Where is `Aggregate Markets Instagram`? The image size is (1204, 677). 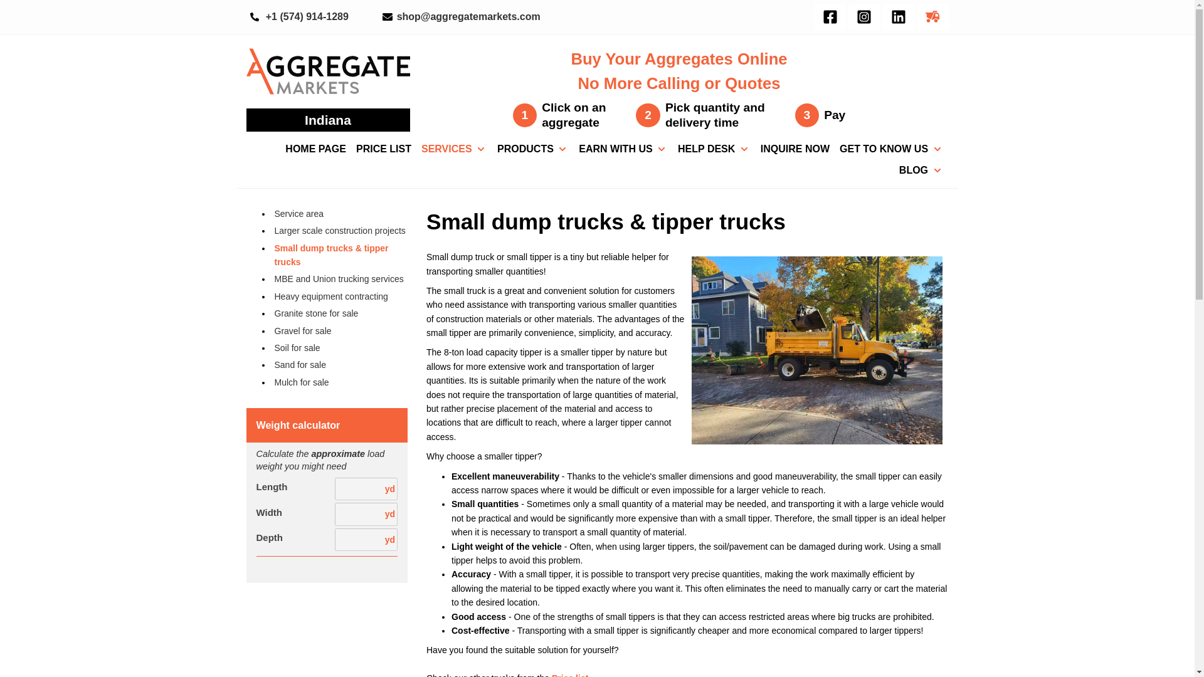 Aggregate Markets Instagram is located at coordinates (864, 17).